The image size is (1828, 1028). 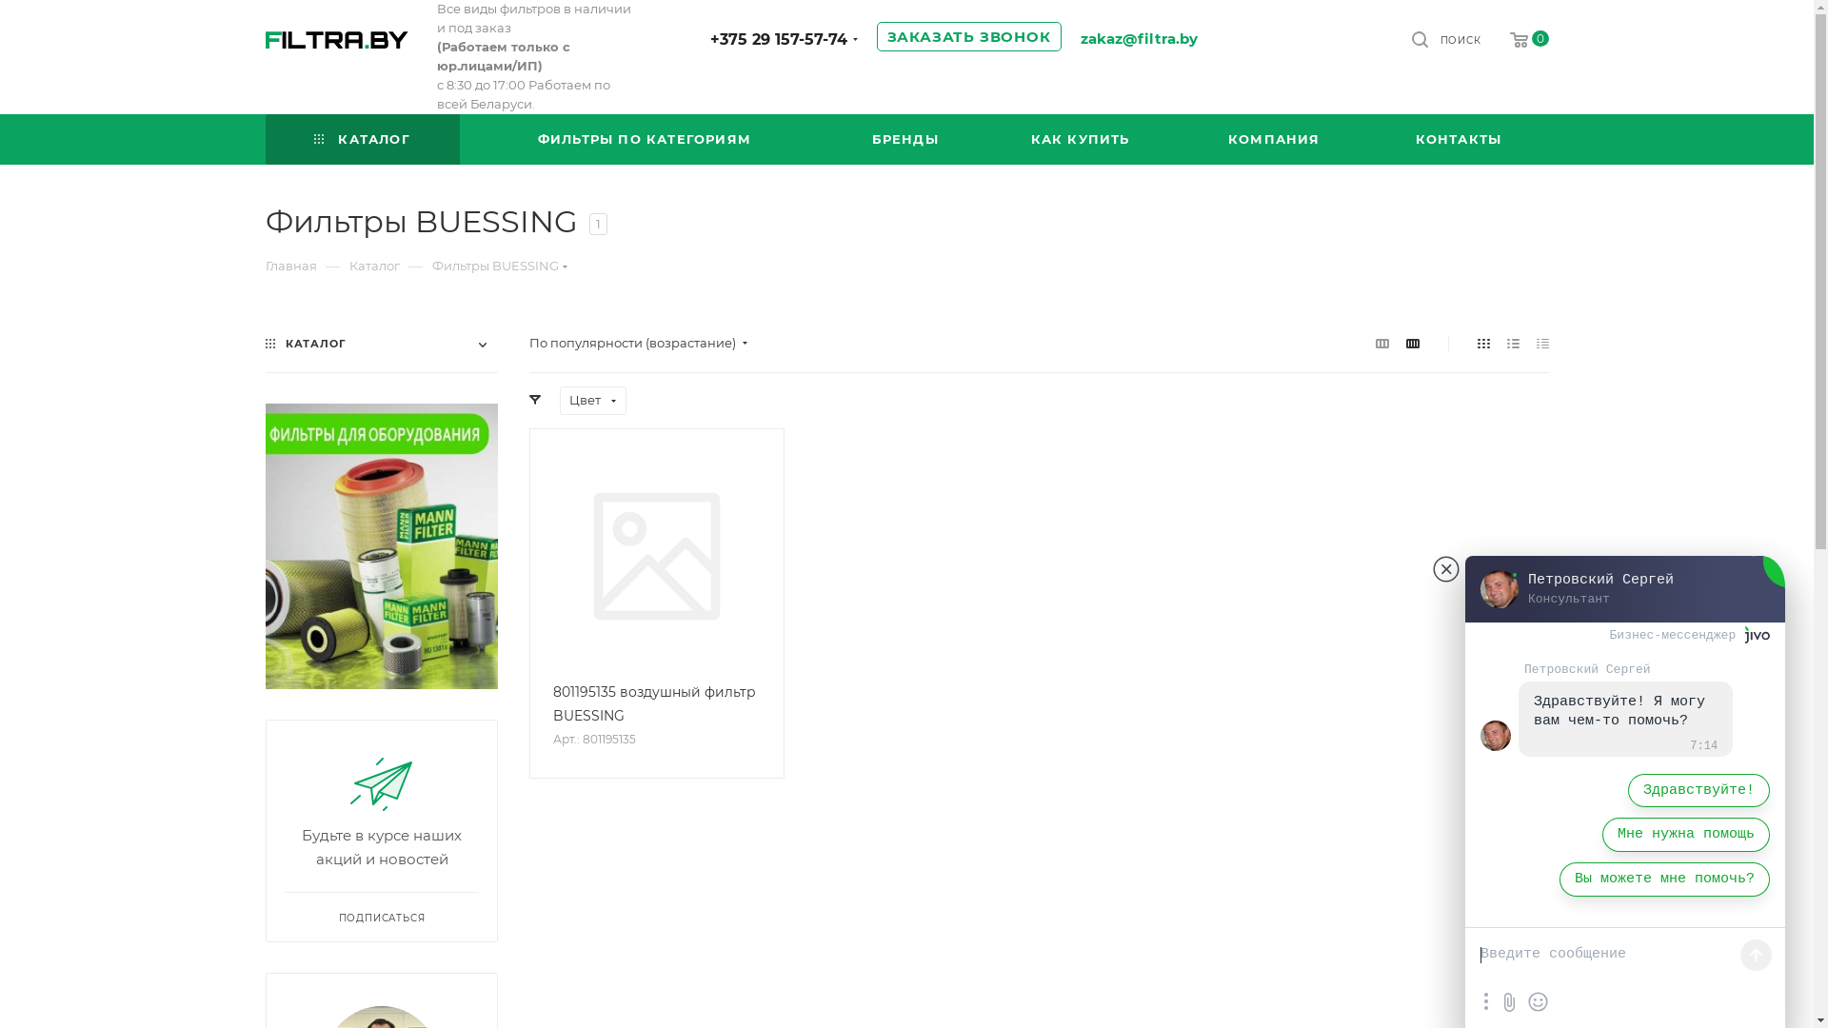 What do you see at coordinates (1139, 38) in the screenshot?
I see `zakaz@filtra.by` at bounding box center [1139, 38].